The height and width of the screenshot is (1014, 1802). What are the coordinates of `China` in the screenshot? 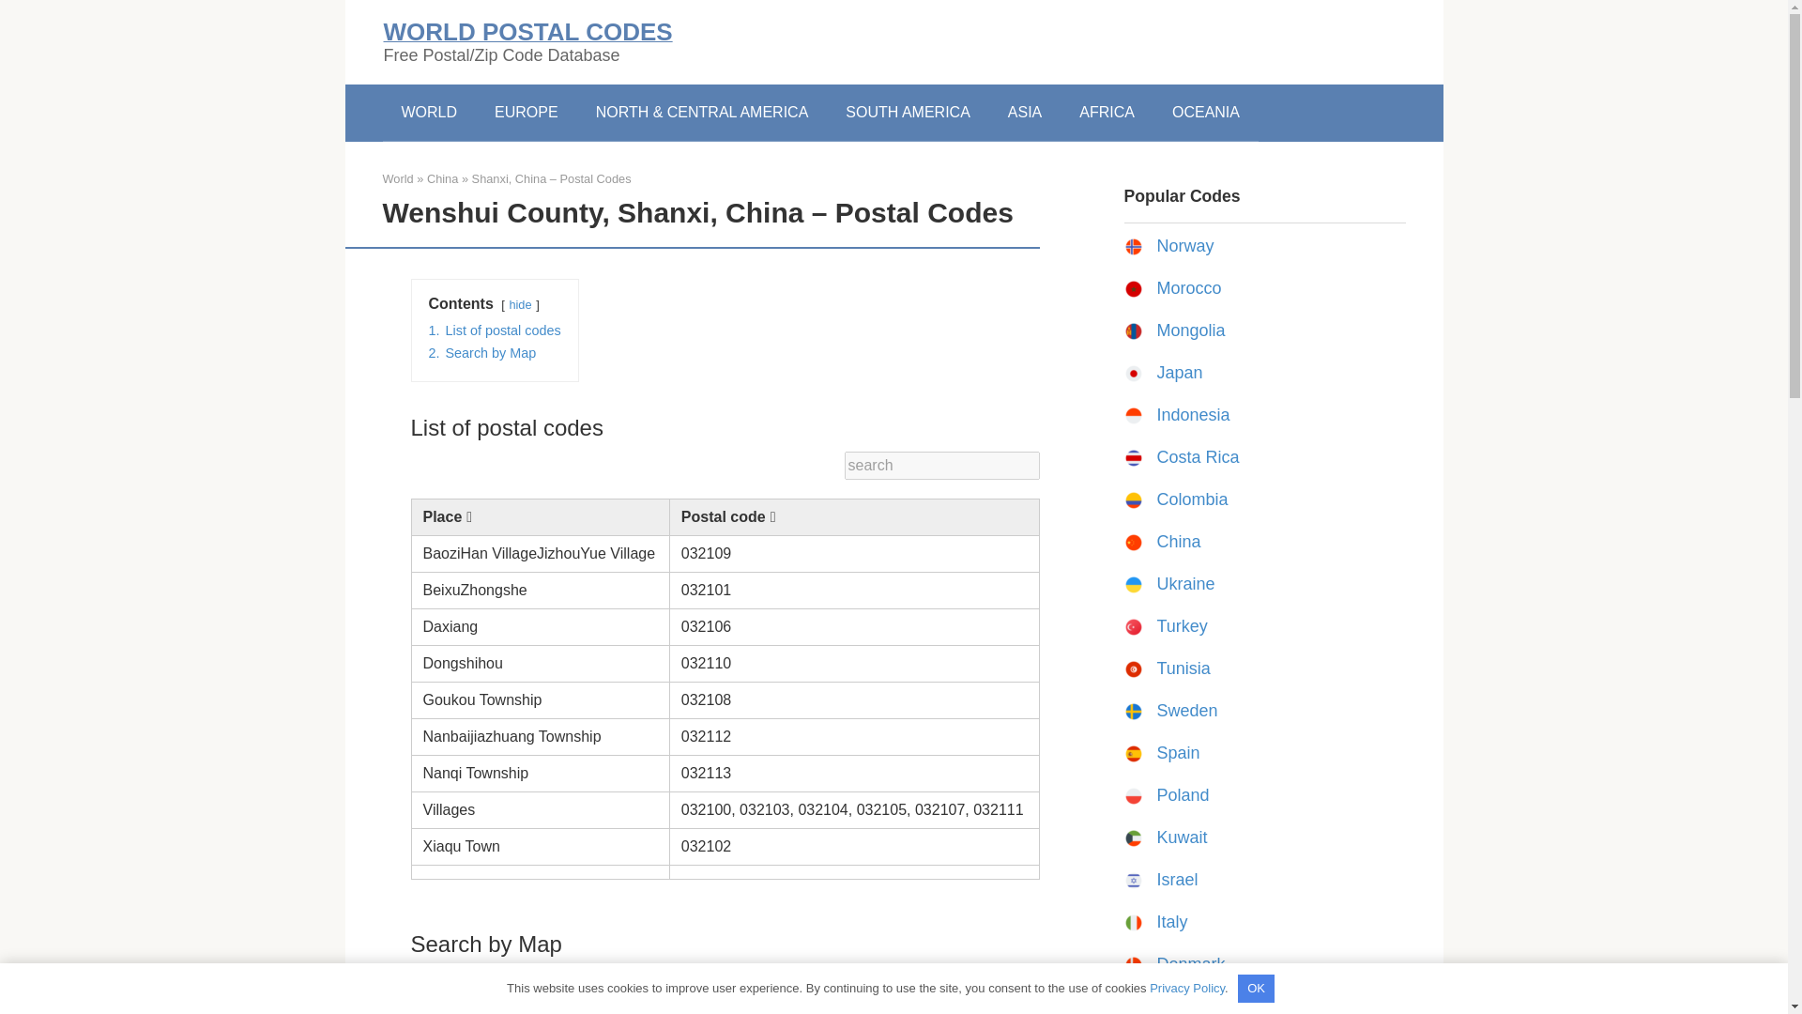 It's located at (442, 178).